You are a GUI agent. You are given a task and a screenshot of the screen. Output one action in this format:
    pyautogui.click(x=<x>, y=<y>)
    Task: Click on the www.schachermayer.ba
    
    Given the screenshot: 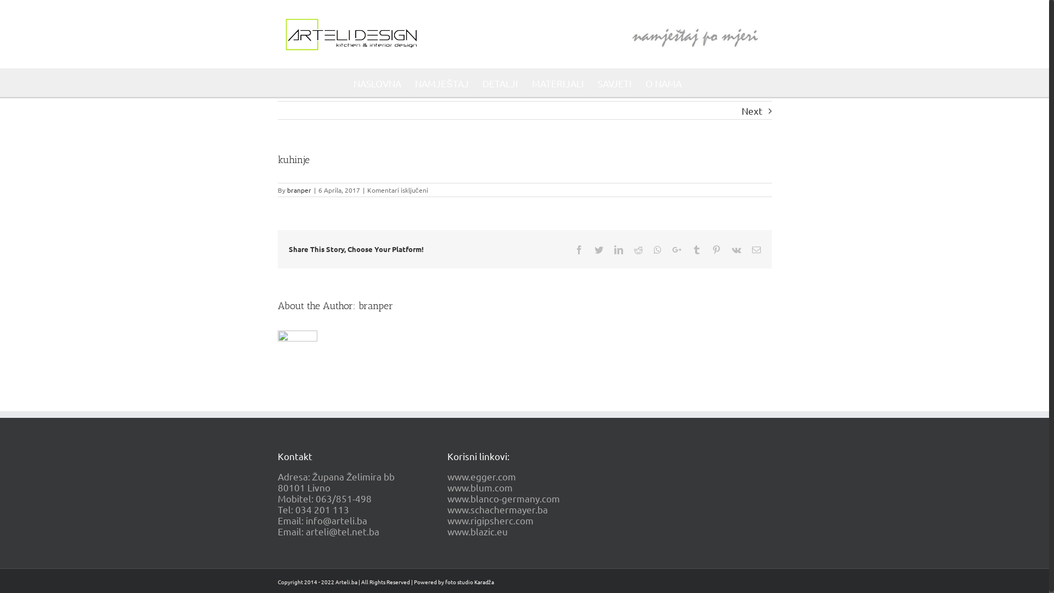 What is the action you would take?
    pyautogui.click(x=497, y=510)
    